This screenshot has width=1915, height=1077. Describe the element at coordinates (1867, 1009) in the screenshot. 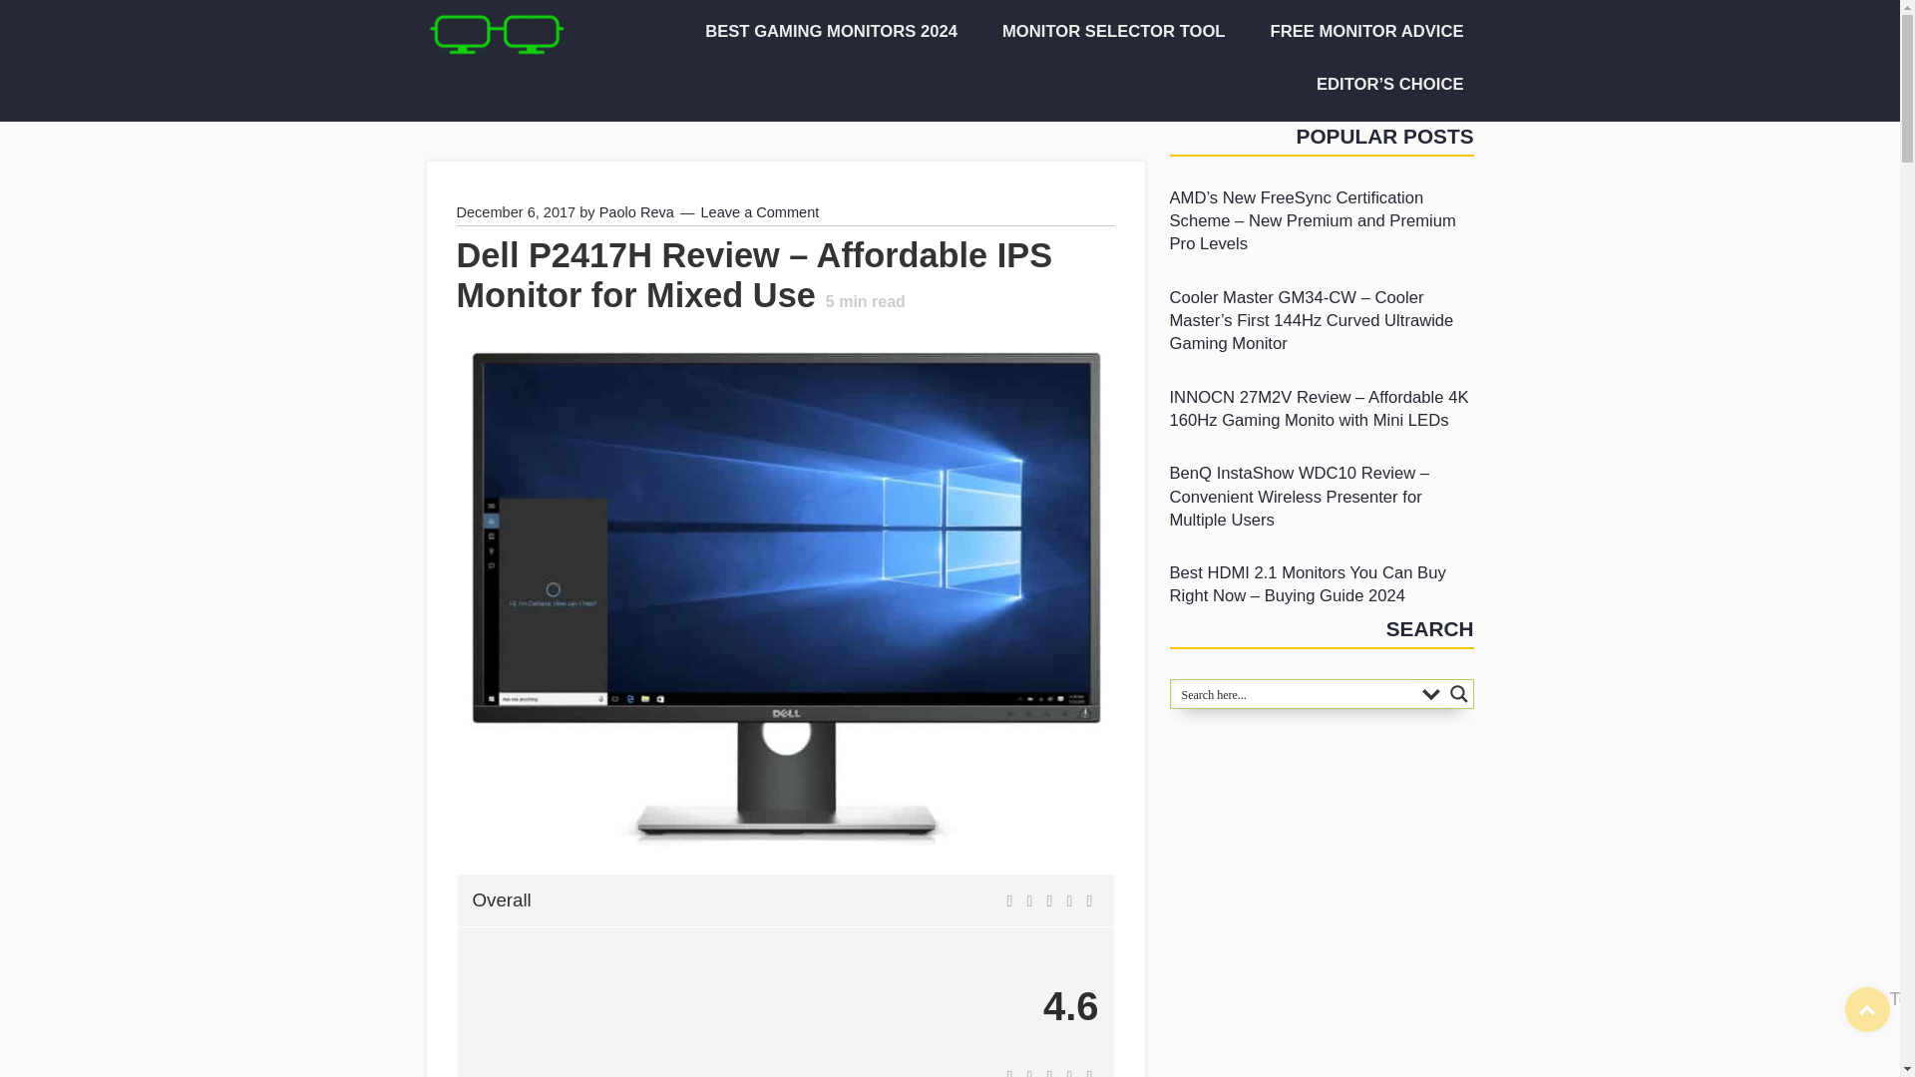

I see `Top` at that location.